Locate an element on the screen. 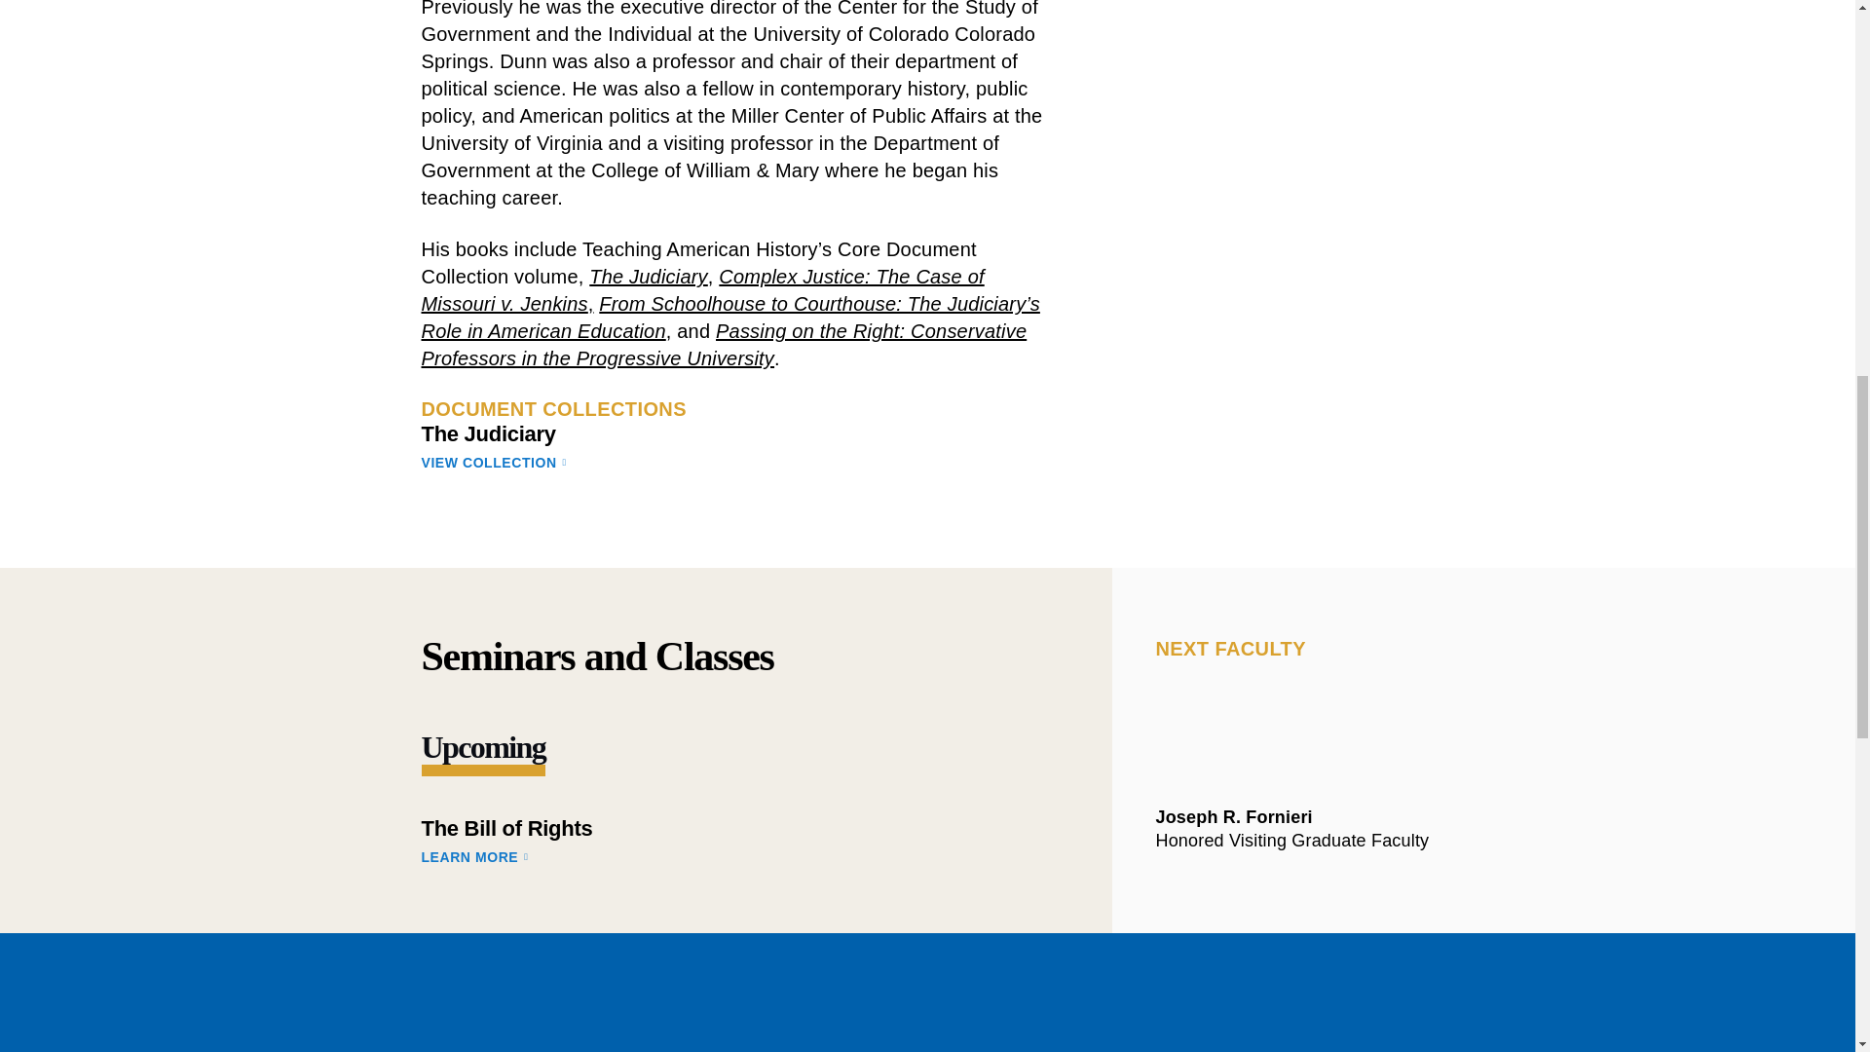 The height and width of the screenshot is (1052, 1870). LEARN MORE is located at coordinates (736, 856).